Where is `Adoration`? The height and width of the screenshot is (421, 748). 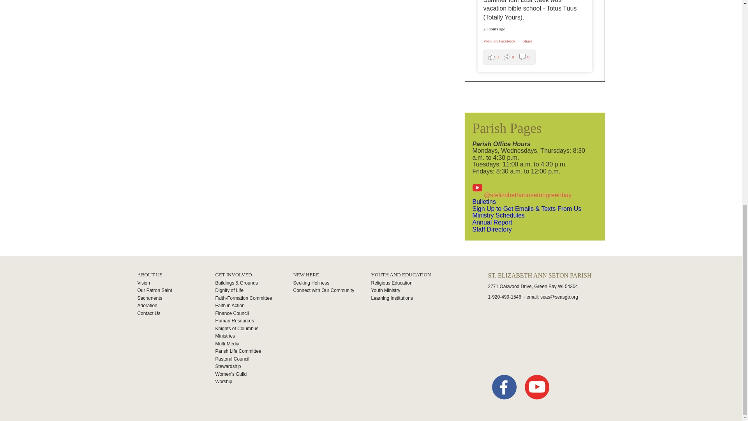
Adoration is located at coordinates (492, 222).